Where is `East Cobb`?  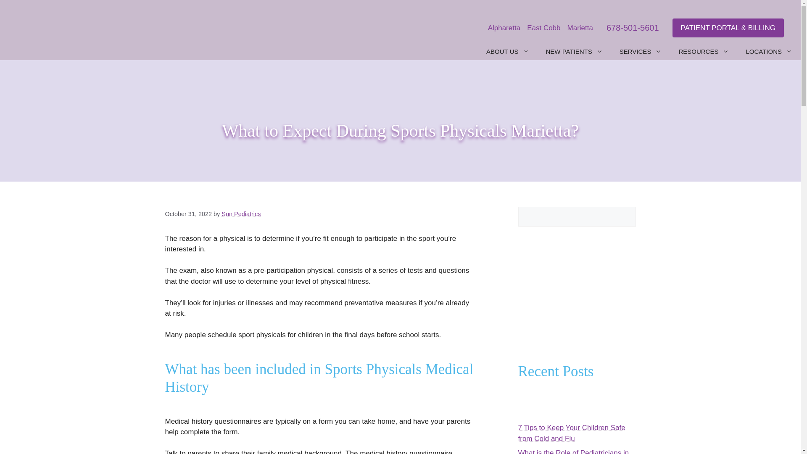 East Cobb is located at coordinates (543, 28).